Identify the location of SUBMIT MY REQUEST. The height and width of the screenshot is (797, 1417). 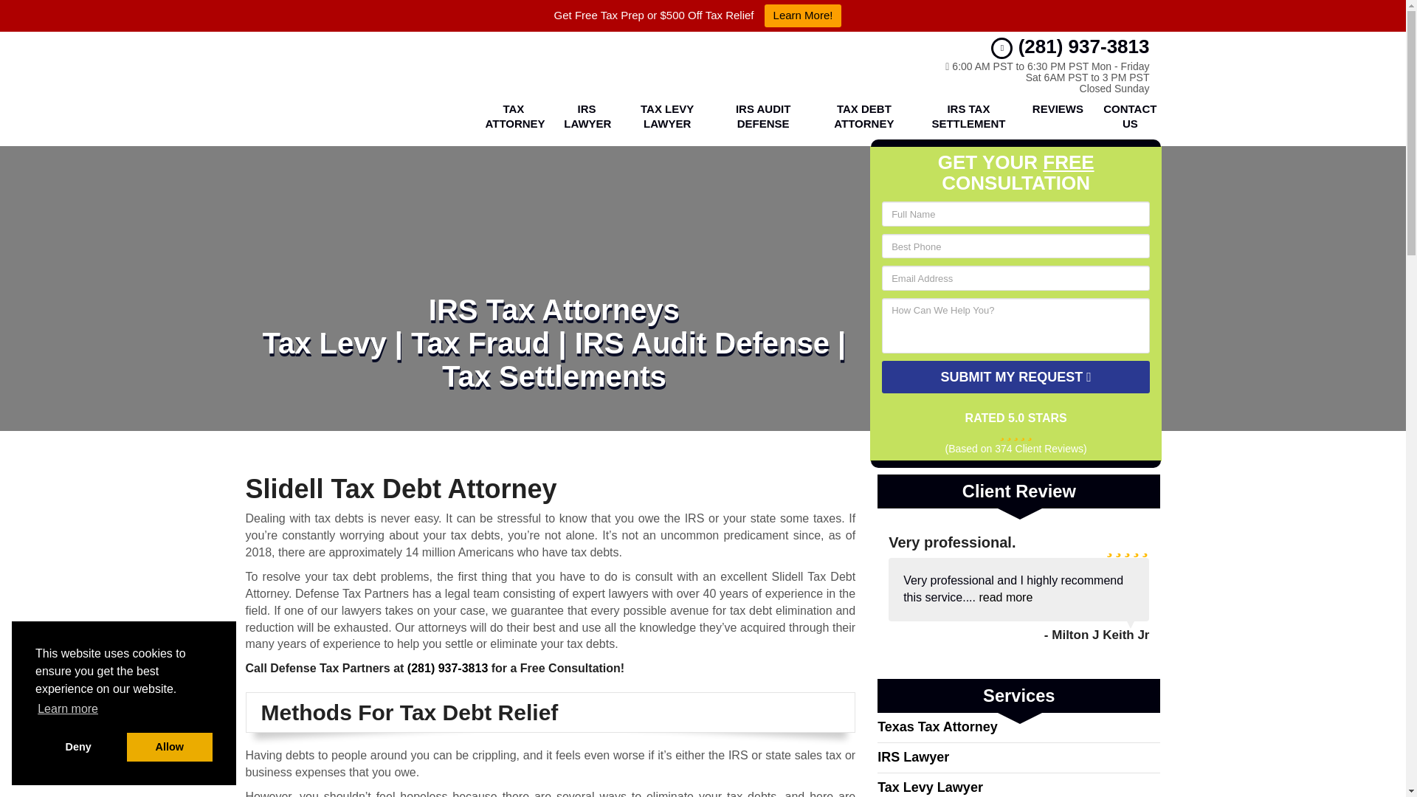
(1016, 377).